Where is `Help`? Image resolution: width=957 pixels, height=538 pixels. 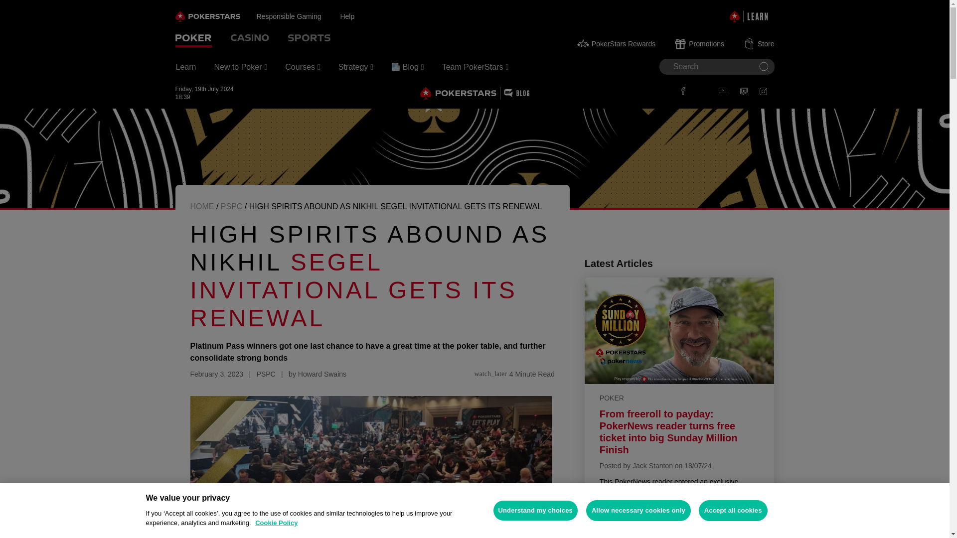 Help is located at coordinates (356, 16).